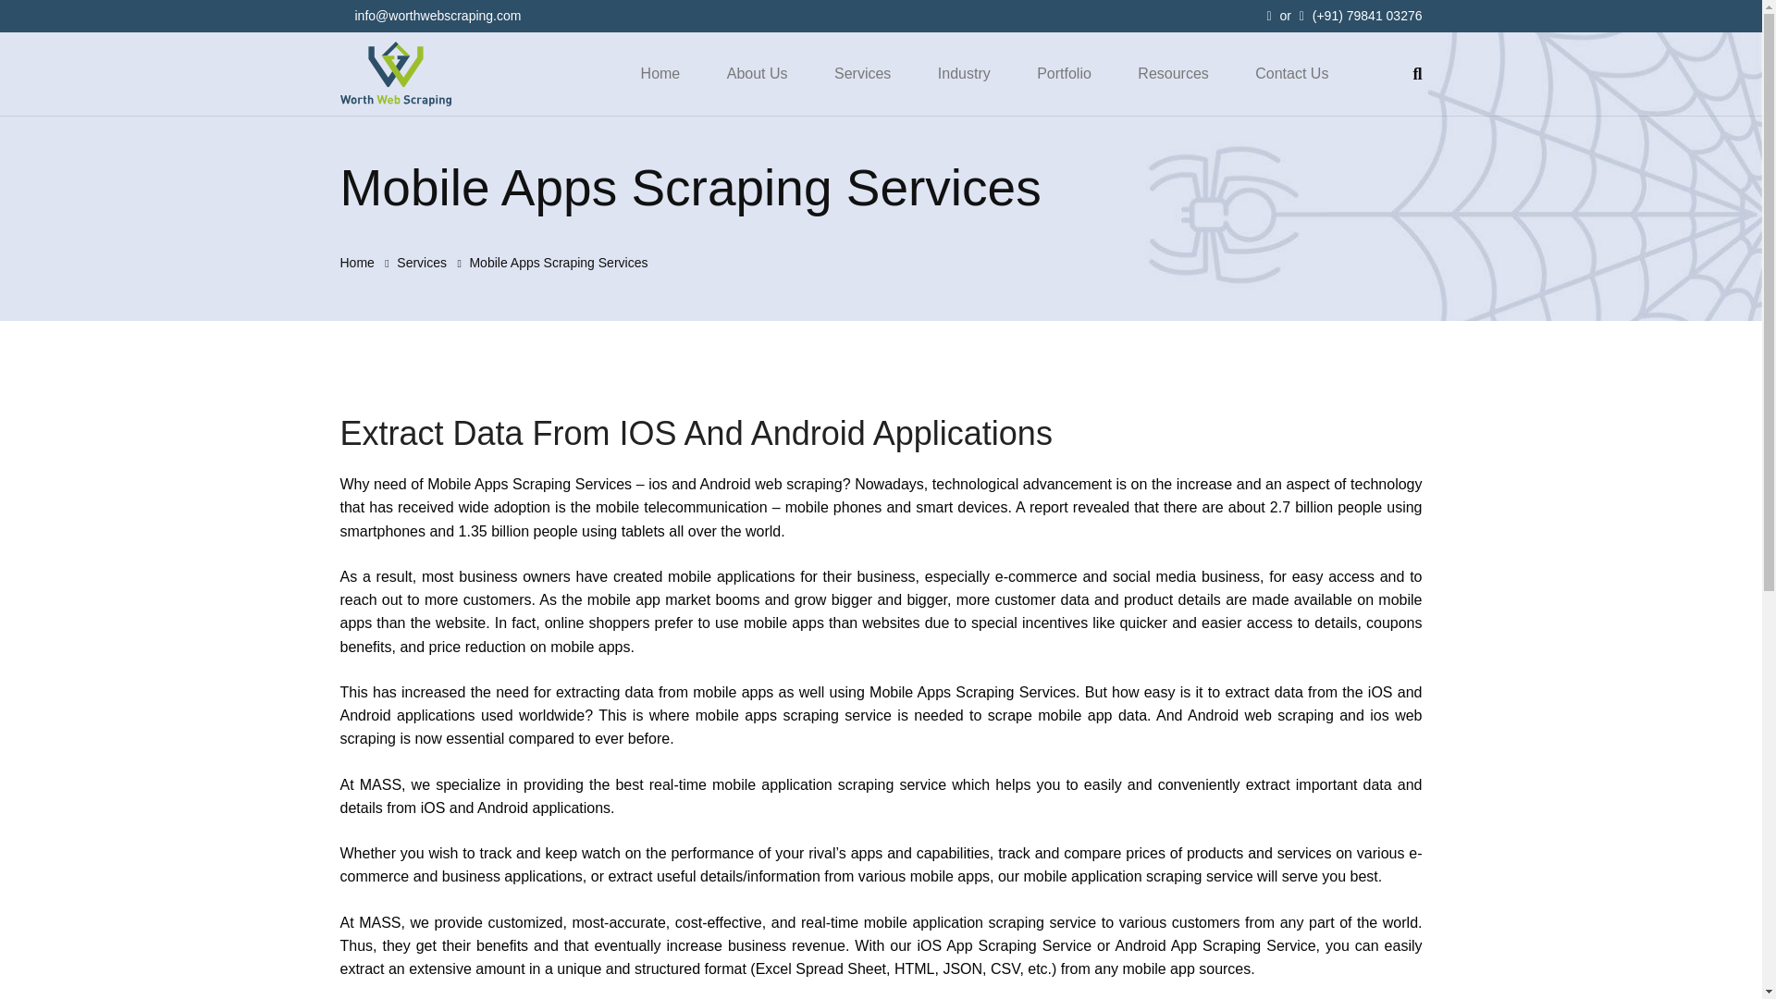  Describe the element at coordinates (660, 74) in the screenshot. I see `Home` at that location.